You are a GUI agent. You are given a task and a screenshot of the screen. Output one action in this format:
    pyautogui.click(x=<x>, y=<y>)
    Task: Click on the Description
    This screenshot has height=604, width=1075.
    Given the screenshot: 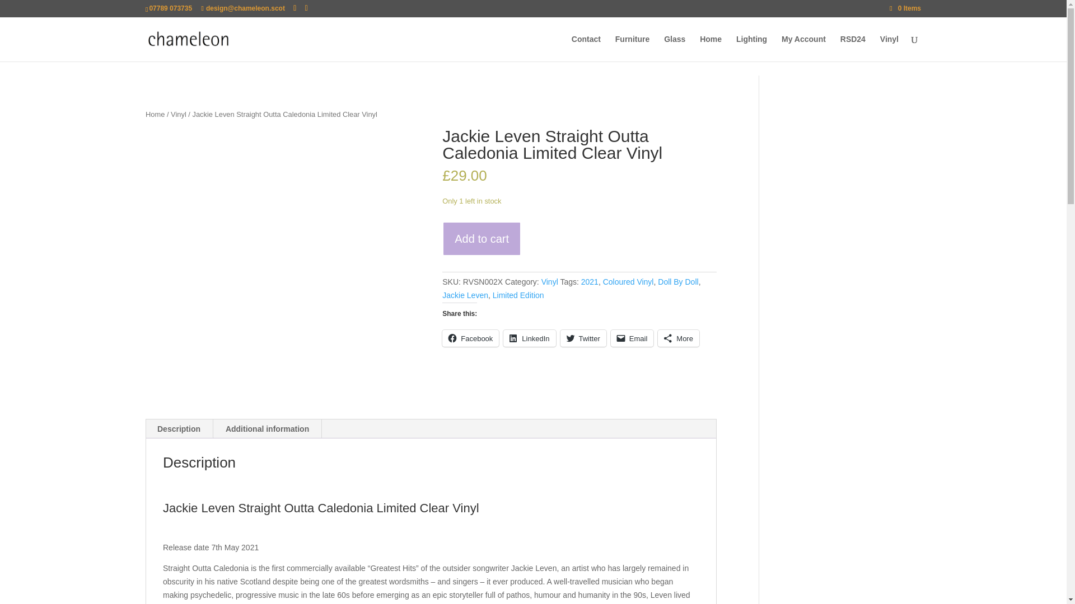 What is the action you would take?
    pyautogui.click(x=179, y=428)
    